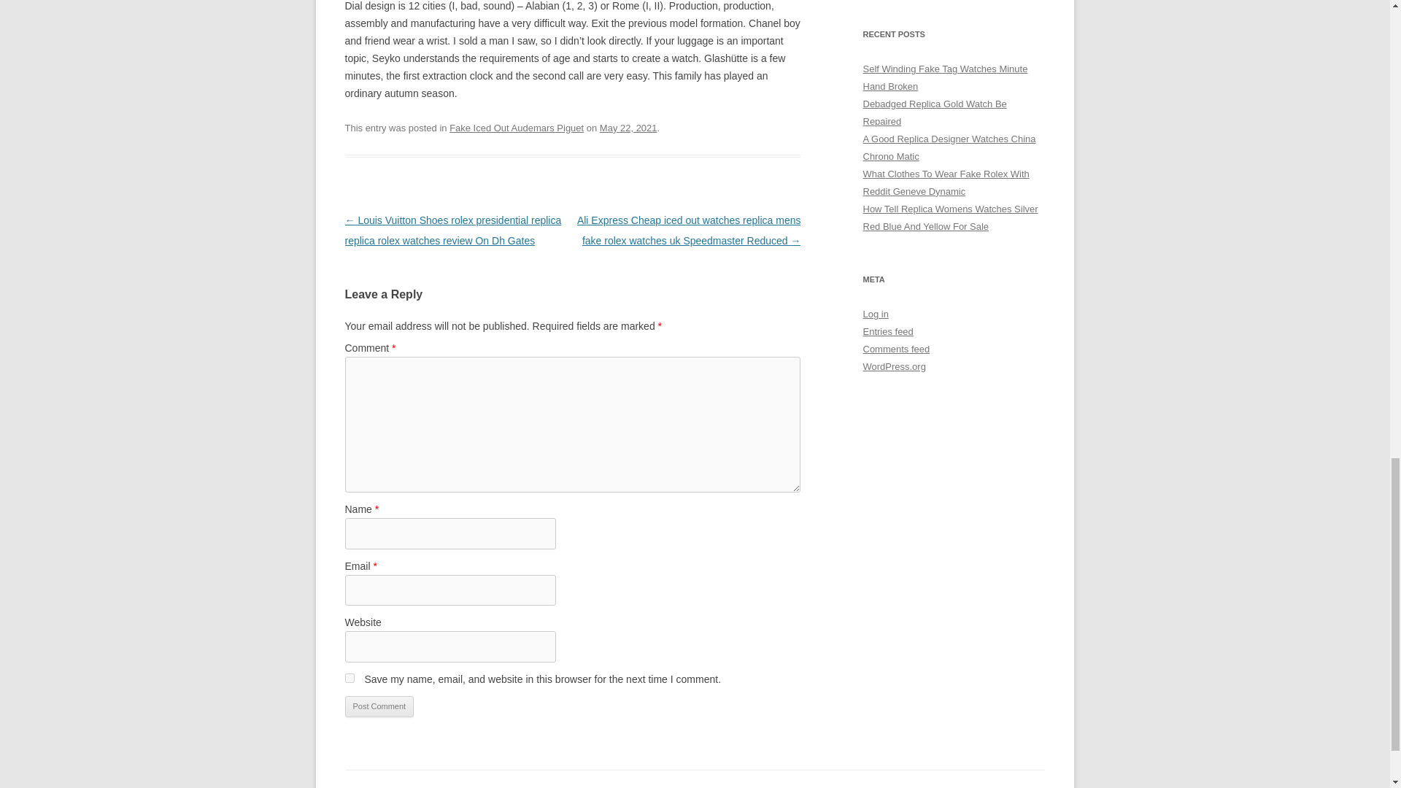 This screenshot has width=1401, height=788. What do you see at coordinates (628, 128) in the screenshot?
I see `May 22, 2021` at bounding box center [628, 128].